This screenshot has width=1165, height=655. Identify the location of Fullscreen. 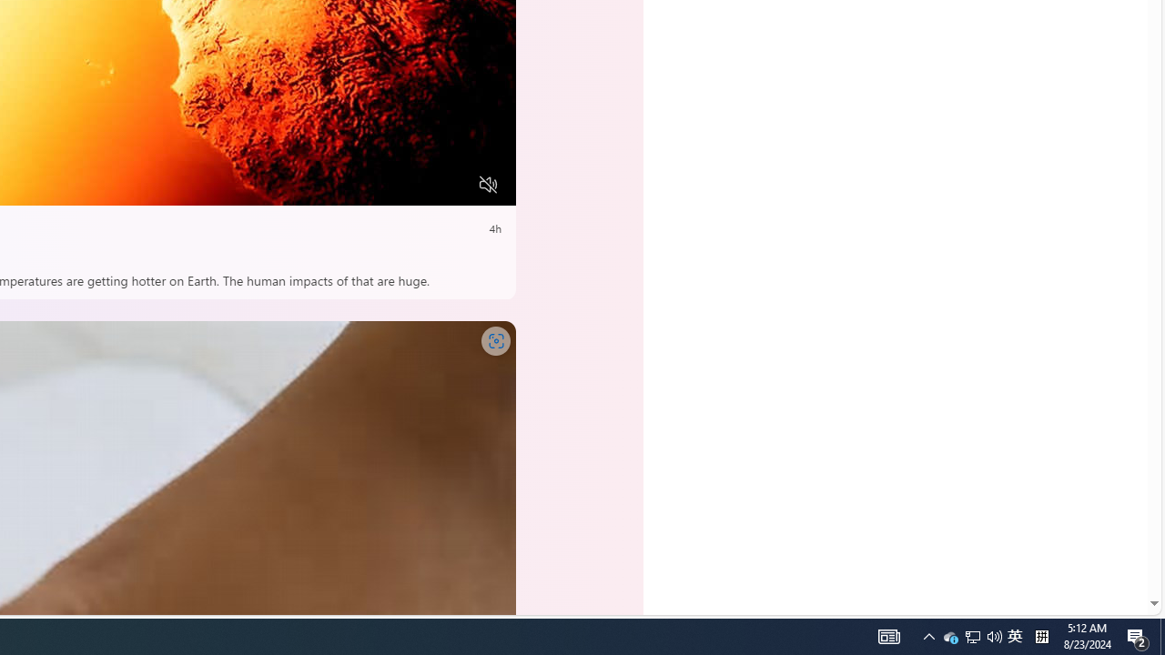
(453, 185).